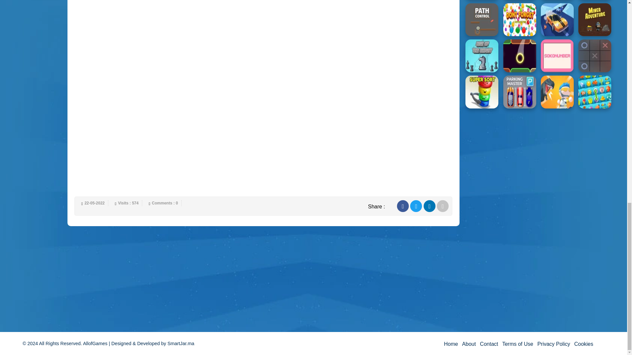  What do you see at coordinates (165, 203) in the screenshot?
I see `Comments : 0` at bounding box center [165, 203].